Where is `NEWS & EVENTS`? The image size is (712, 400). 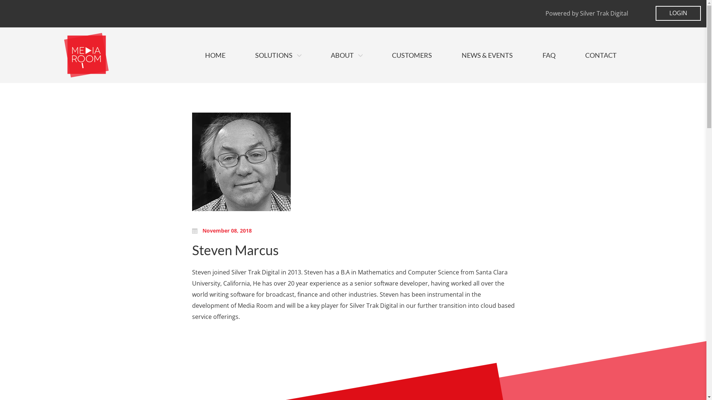 NEWS & EVENTS is located at coordinates (487, 55).